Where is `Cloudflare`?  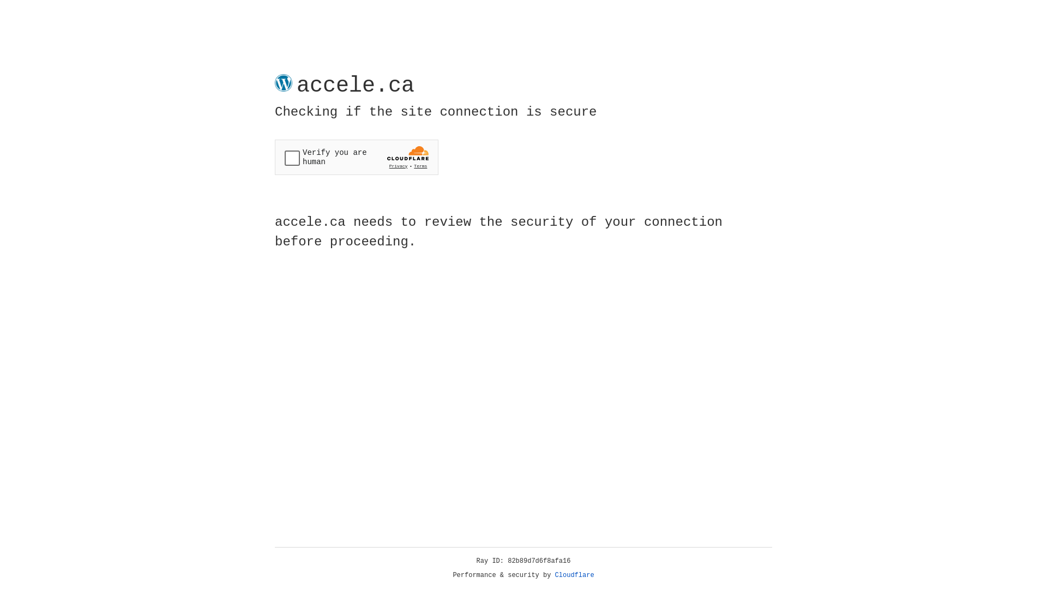 Cloudflare is located at coordinates (575, 575).